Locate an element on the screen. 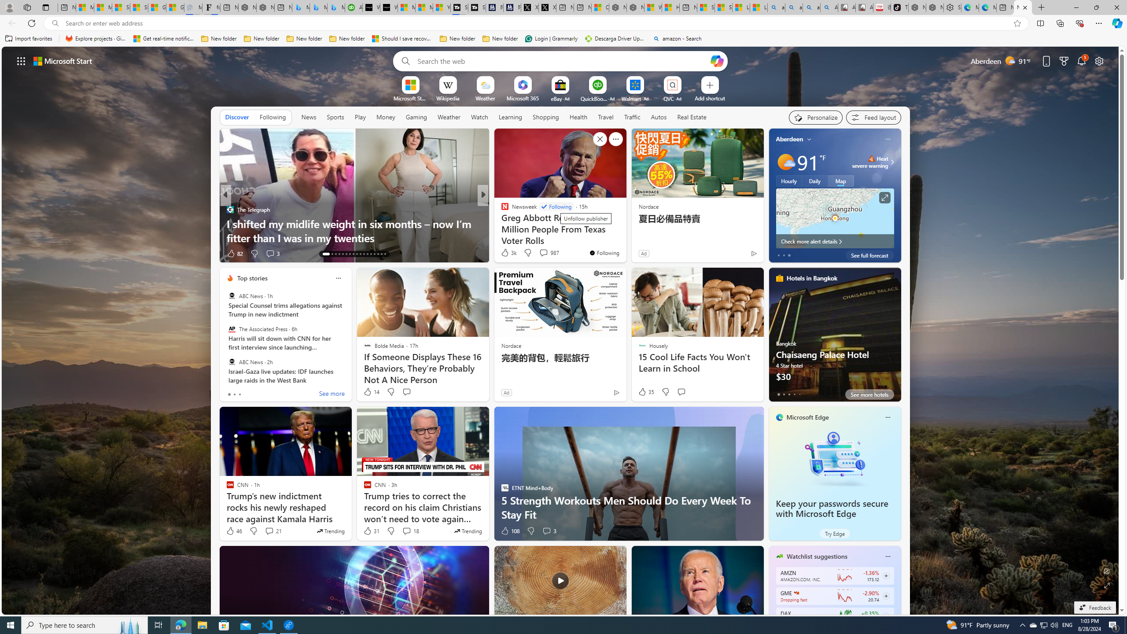 Image resolution: width=1127 pixels, height=634 pixels. Import favorites is located at coordinates (29, 39).